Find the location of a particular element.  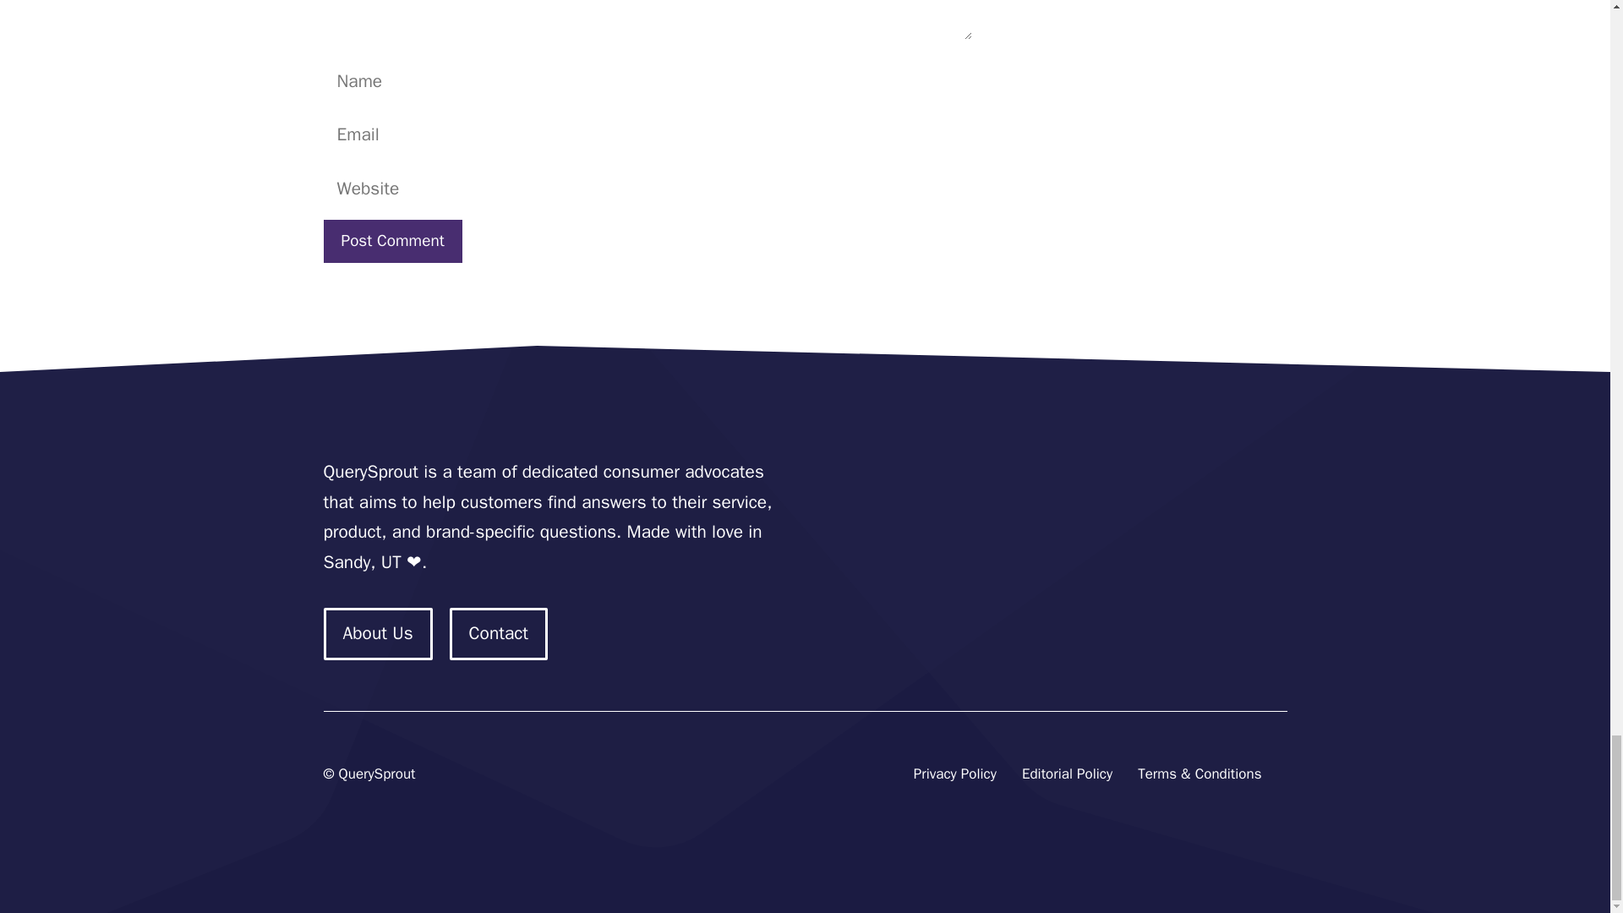

About Us is located at coordinates (377, 634).